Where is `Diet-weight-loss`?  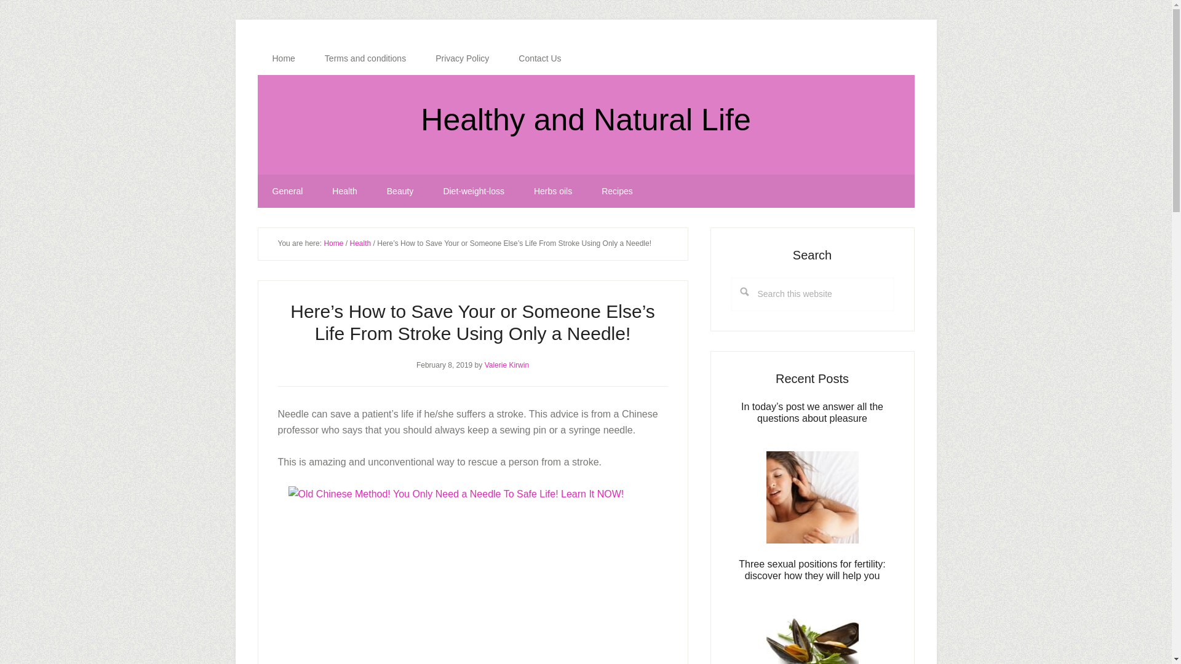 Diet-weight-loss is located at coordinates (474, 191).